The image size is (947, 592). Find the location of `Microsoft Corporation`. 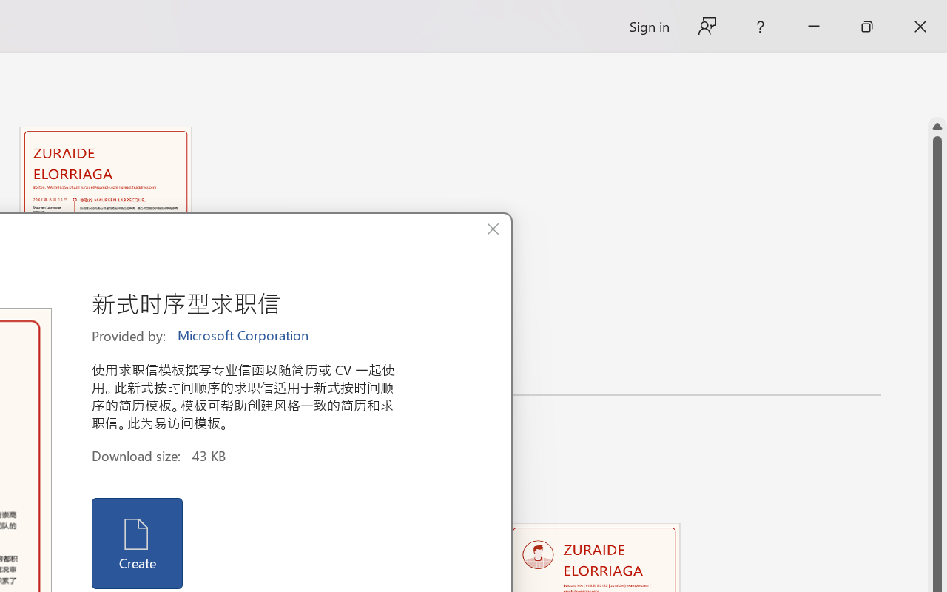

Microsoft Corporation is located at coordinates (244, 336).